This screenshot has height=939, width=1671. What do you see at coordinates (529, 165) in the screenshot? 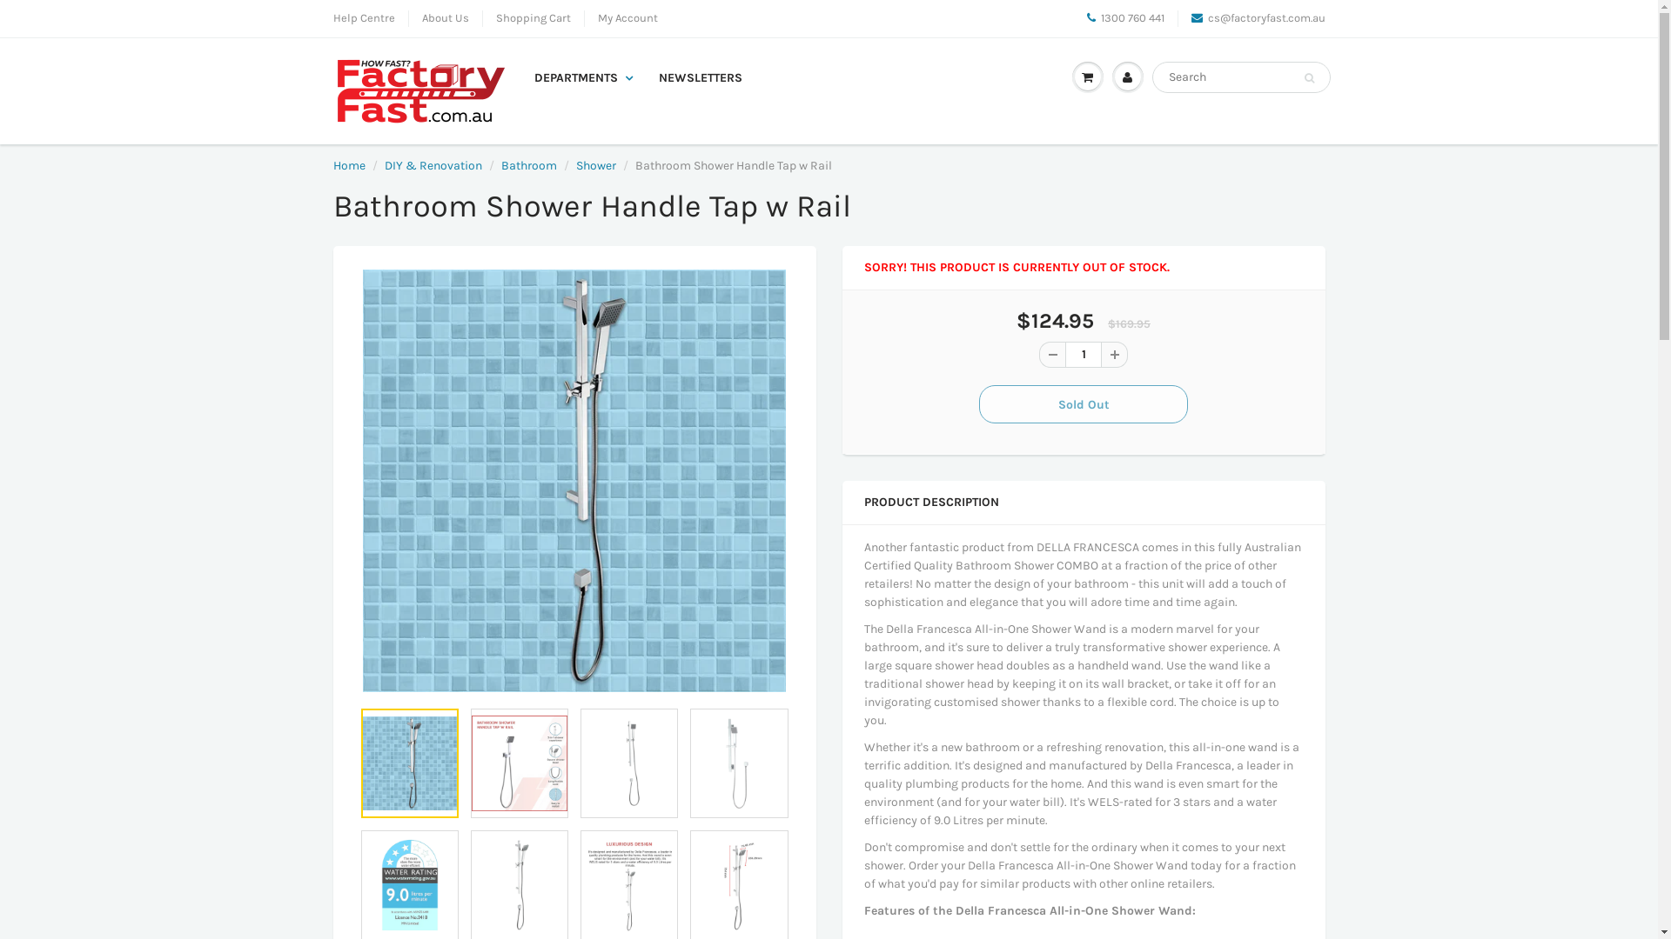
I see `Bathroom` at bounding box center [529, 165].